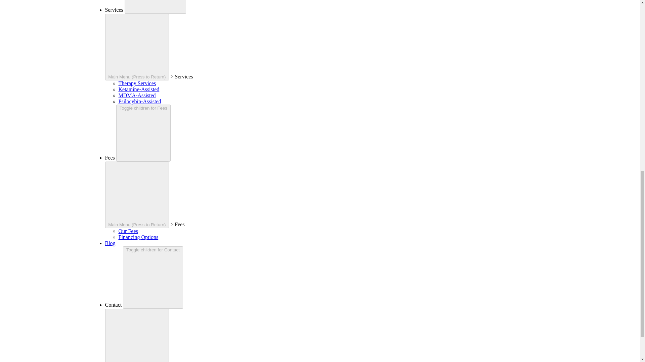 The width and height of the screenshot is (645, 362). Describe the element at coordinates (153, 278) in the screenshot. I see `Toggle children for Contact` at that location.